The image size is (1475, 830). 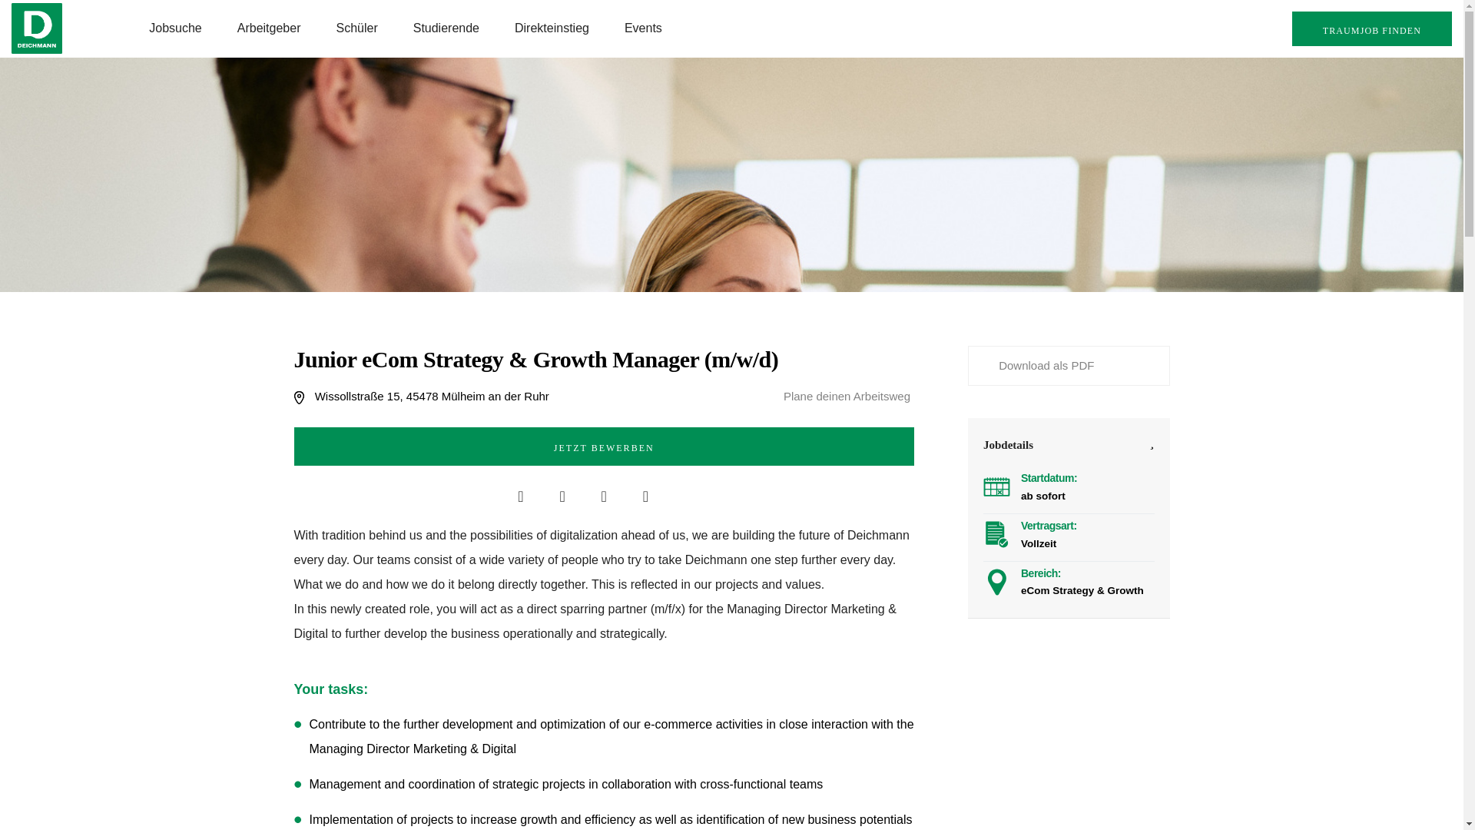 What do you see at coordinates (446, 28) in the screenshot?
I see `Studierende` at bounding box center [446, 28].